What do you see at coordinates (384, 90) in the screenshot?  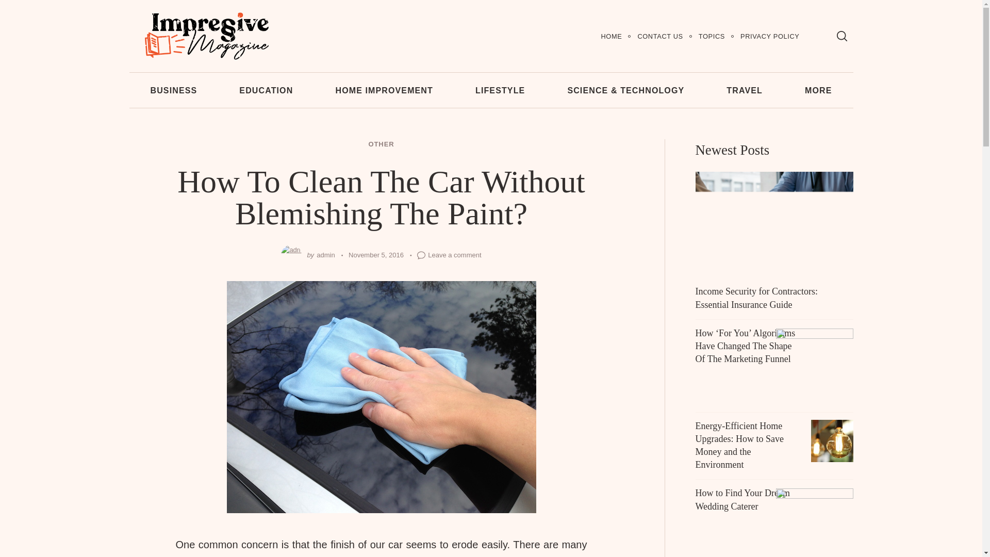 I see `HOME IMPROVEMENT` at bounding box center [384, 90].